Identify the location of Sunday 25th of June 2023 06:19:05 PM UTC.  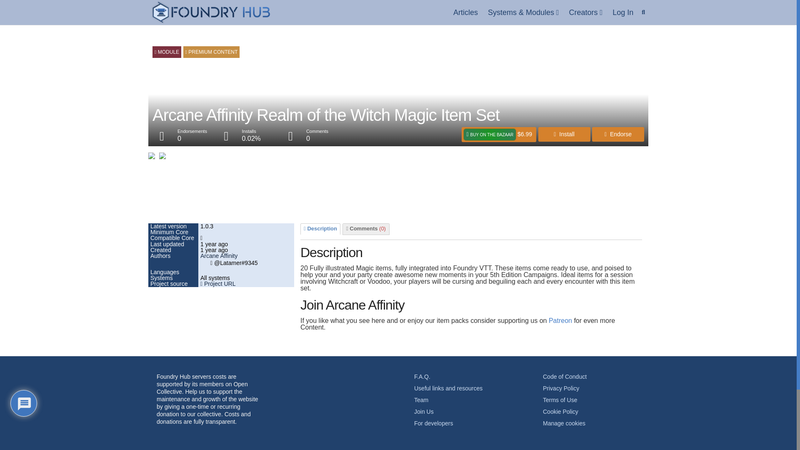
(246, 244).